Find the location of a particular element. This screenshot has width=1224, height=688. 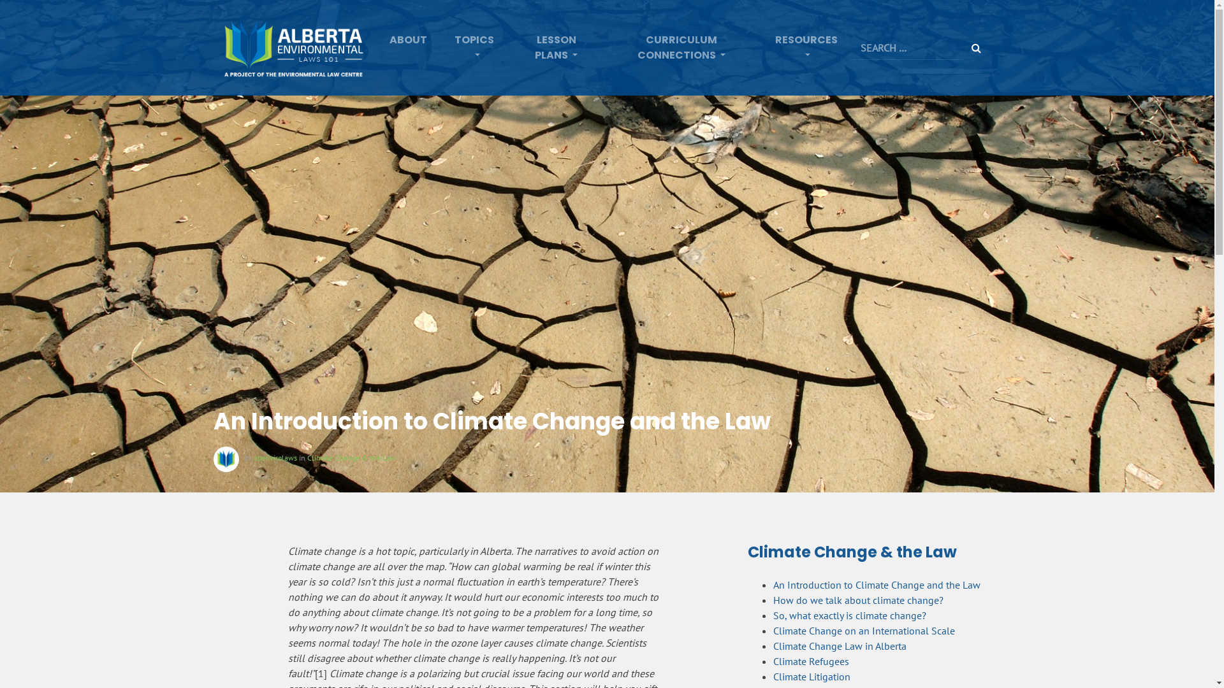

Climate Refugees is located at coordinates (811, 661).